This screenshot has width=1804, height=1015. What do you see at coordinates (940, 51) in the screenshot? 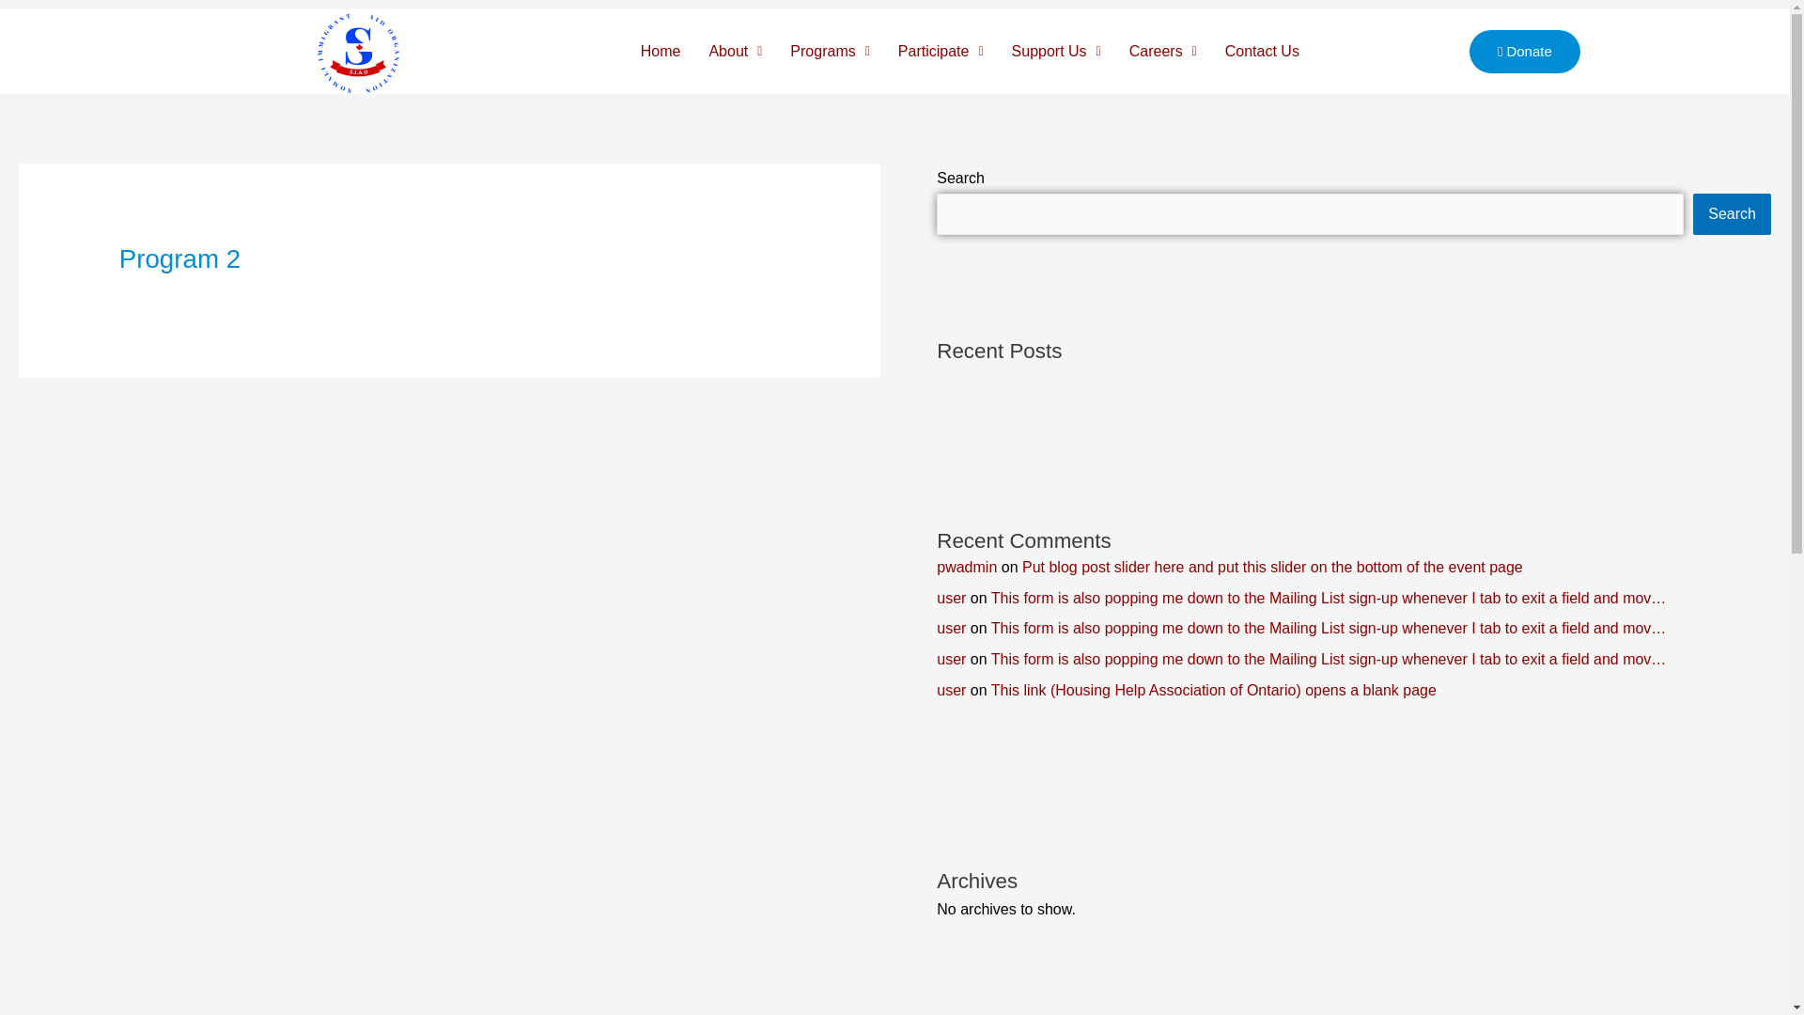
I see `Participate` at bounding box center [940, 51].